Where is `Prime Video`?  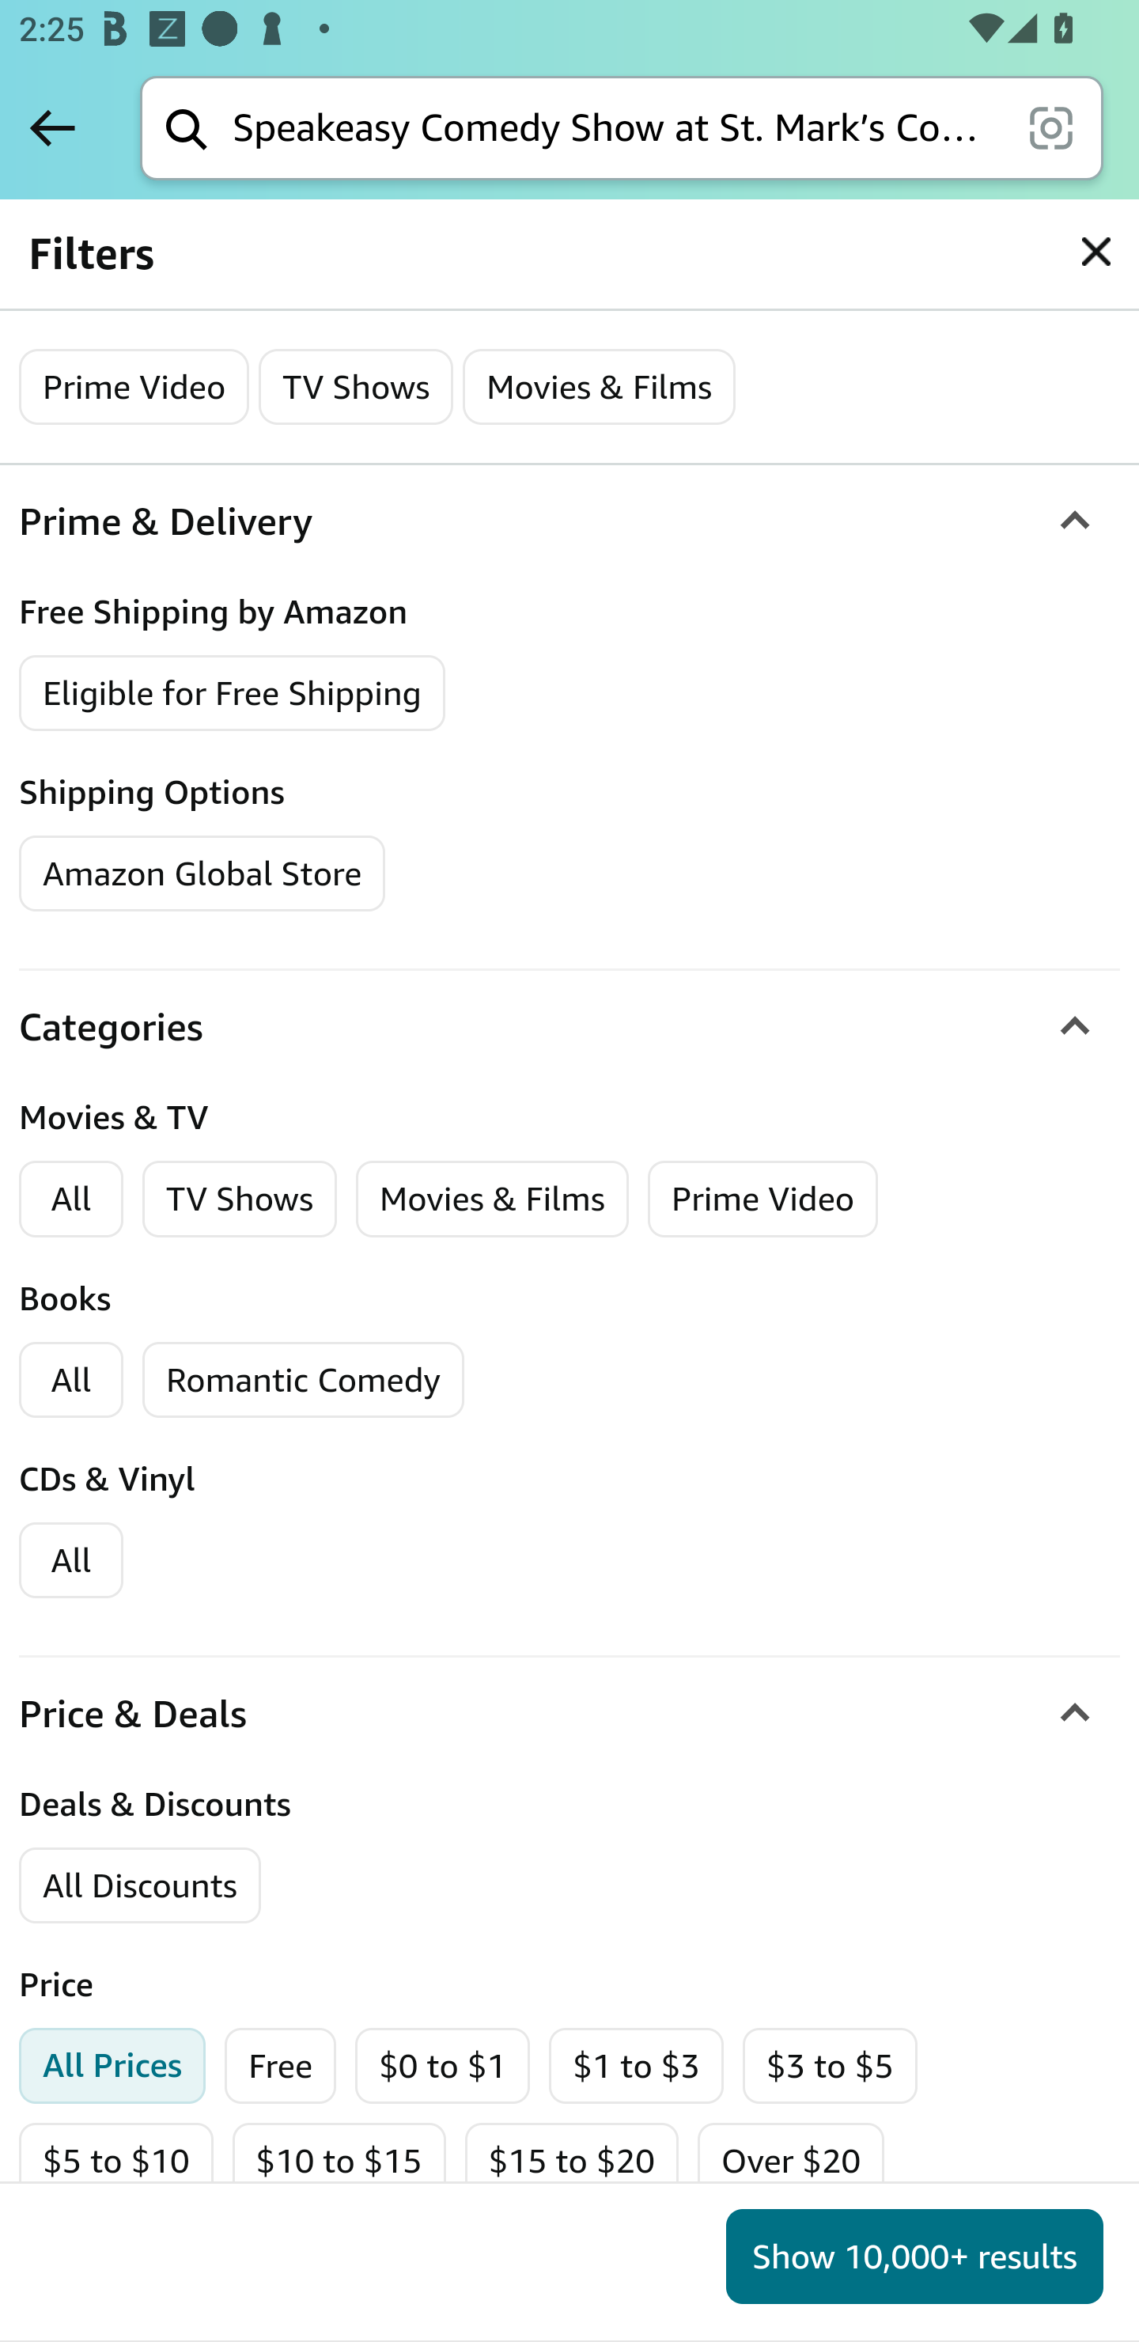 Prime Video is located at coordinates (762, 1199).